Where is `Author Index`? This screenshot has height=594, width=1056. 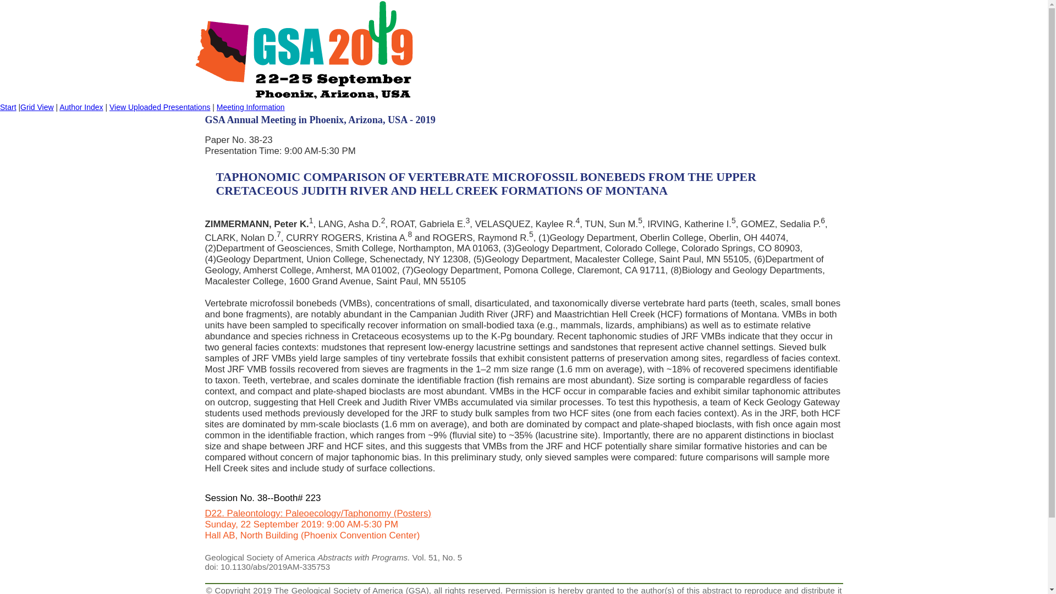 Author Index is located at coordinates (80, 107).